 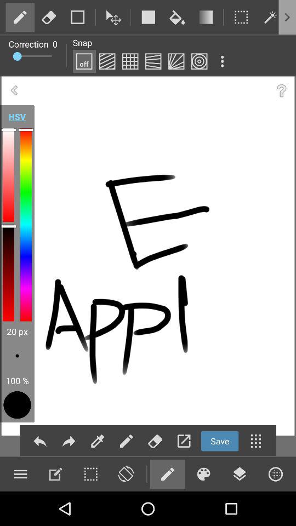 I want to click on color palate, so click(x=203, y=474).